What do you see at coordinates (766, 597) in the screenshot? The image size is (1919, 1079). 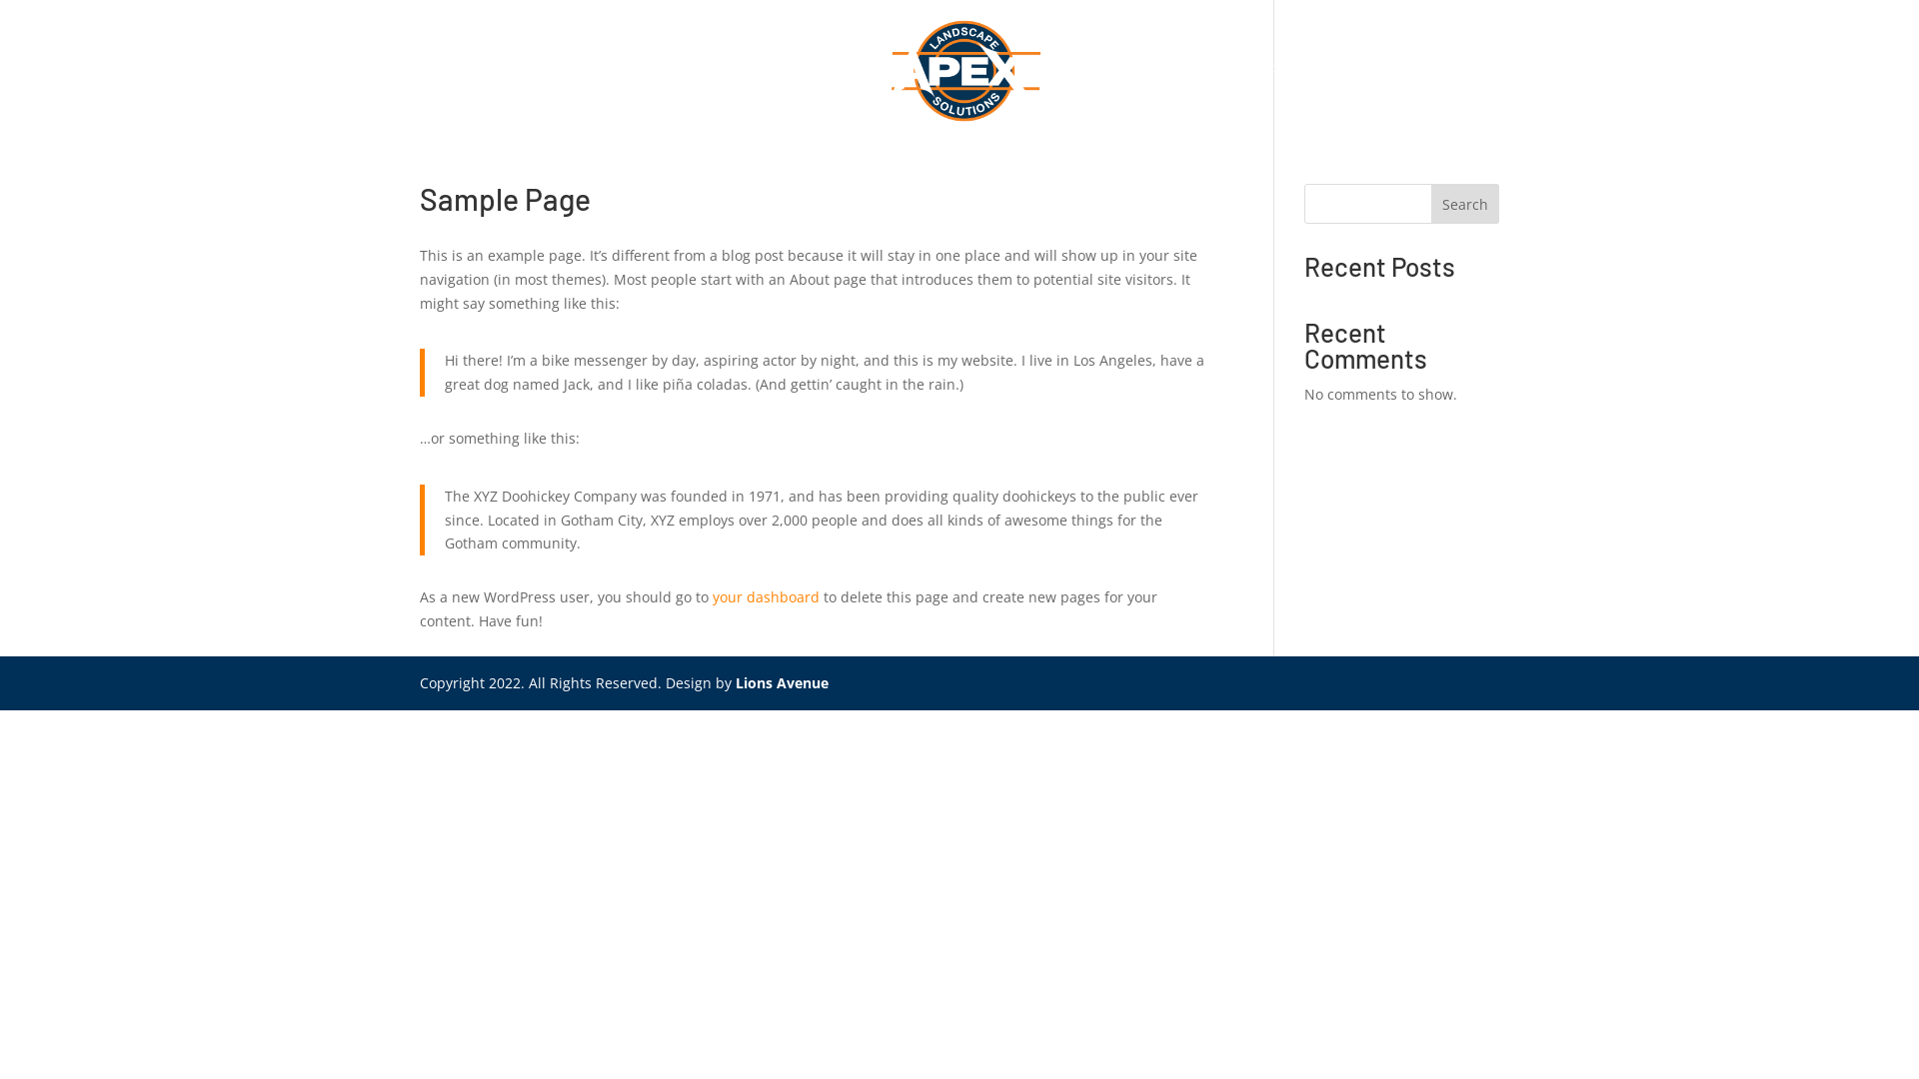 I see `your dashboard` at bounding box center [766, 597].